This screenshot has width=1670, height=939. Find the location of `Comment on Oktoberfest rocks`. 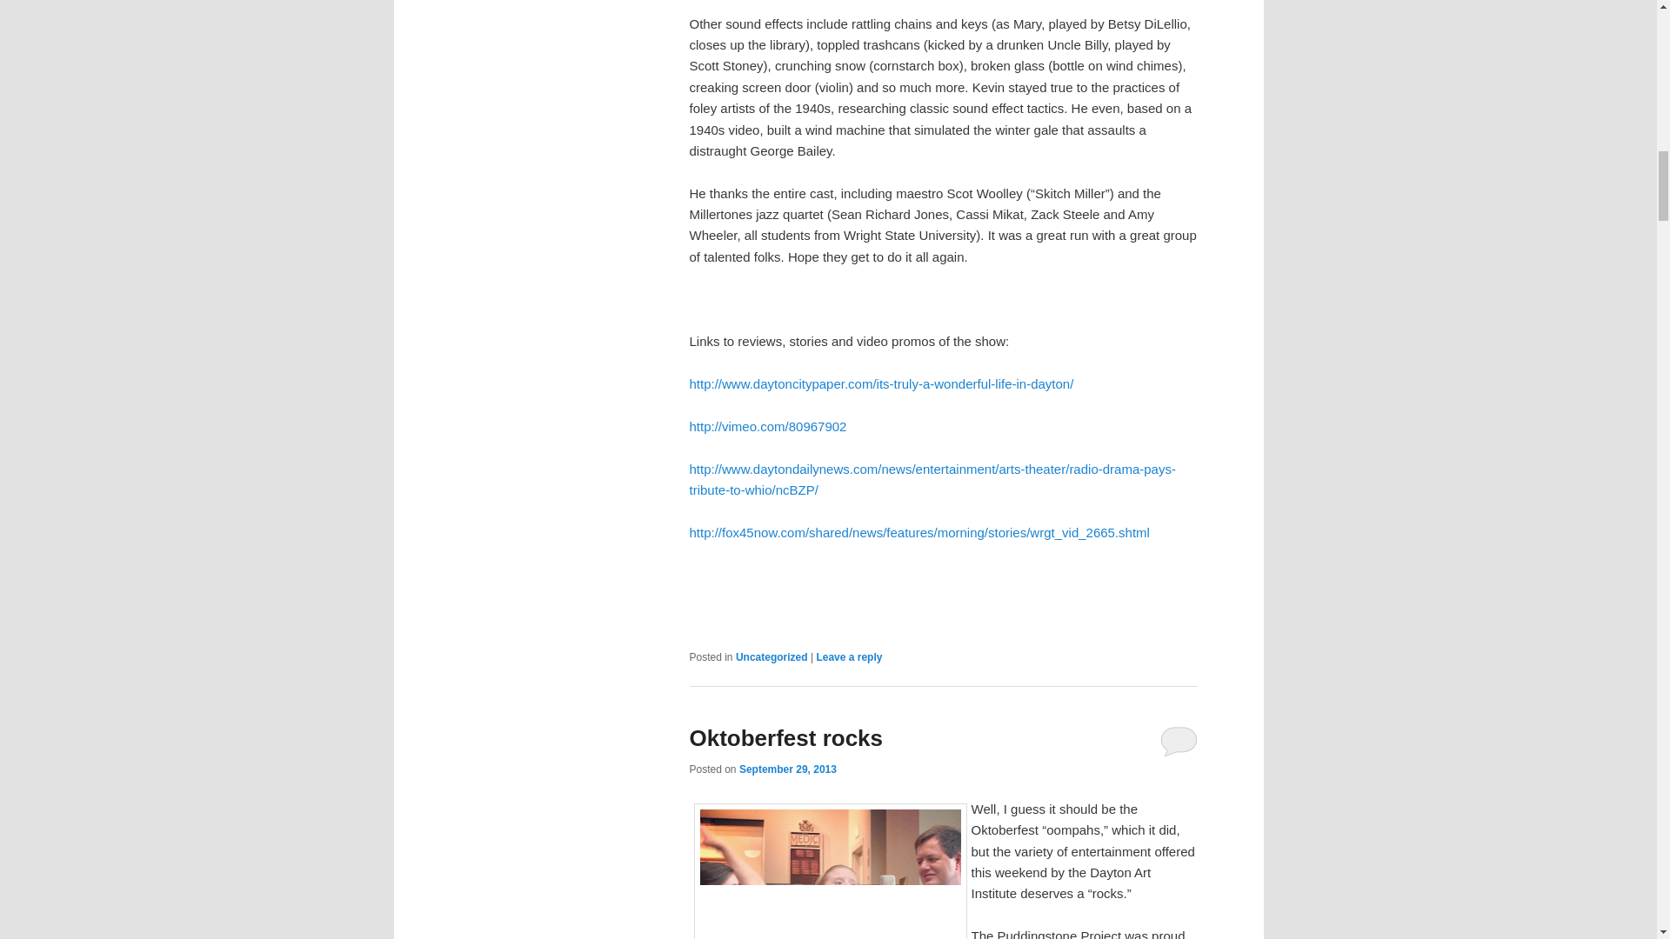

Comment on Oktoberfest rocks is located at coordinates (1179, 741).